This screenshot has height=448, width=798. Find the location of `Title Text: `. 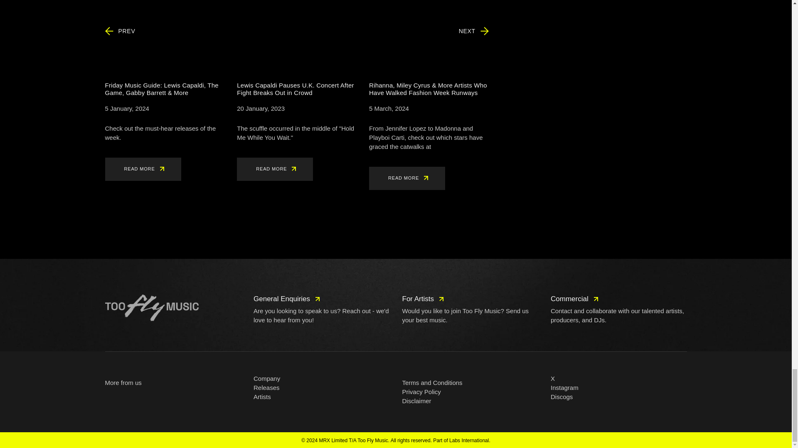

Title Text:  is located at coordinates (126, 109).